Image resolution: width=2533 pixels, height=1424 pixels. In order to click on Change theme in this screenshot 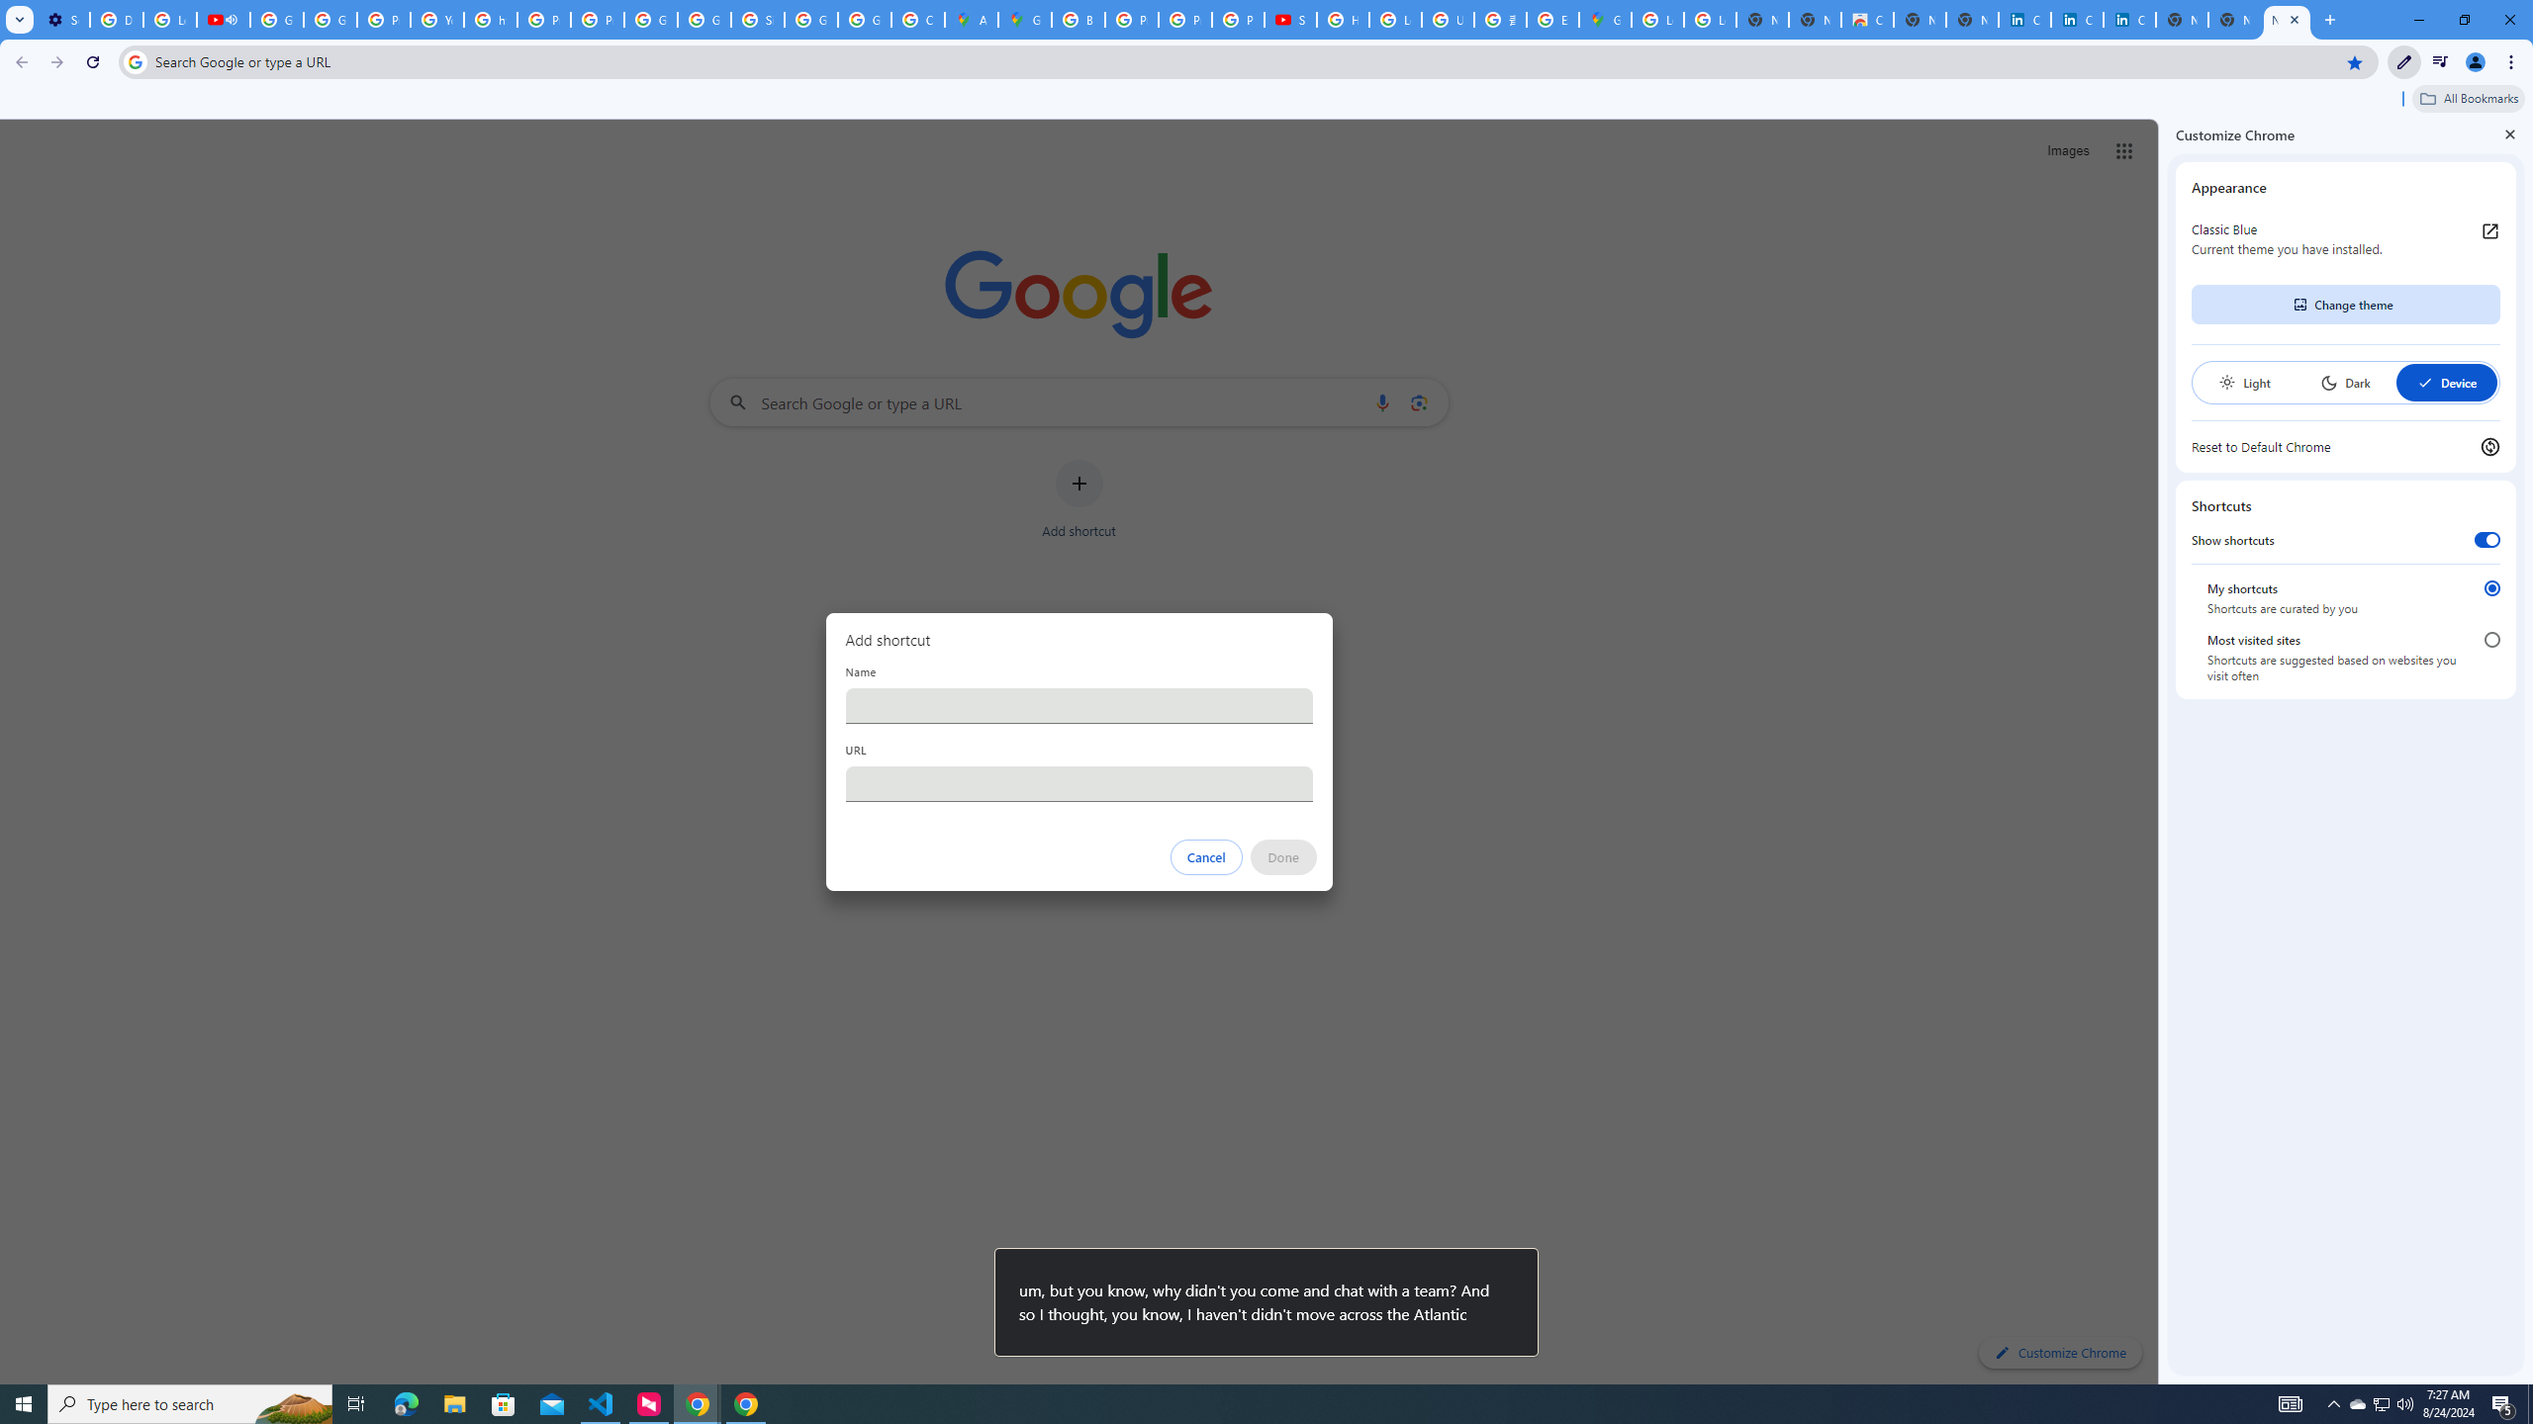, I will do `click(2345, 305)`.